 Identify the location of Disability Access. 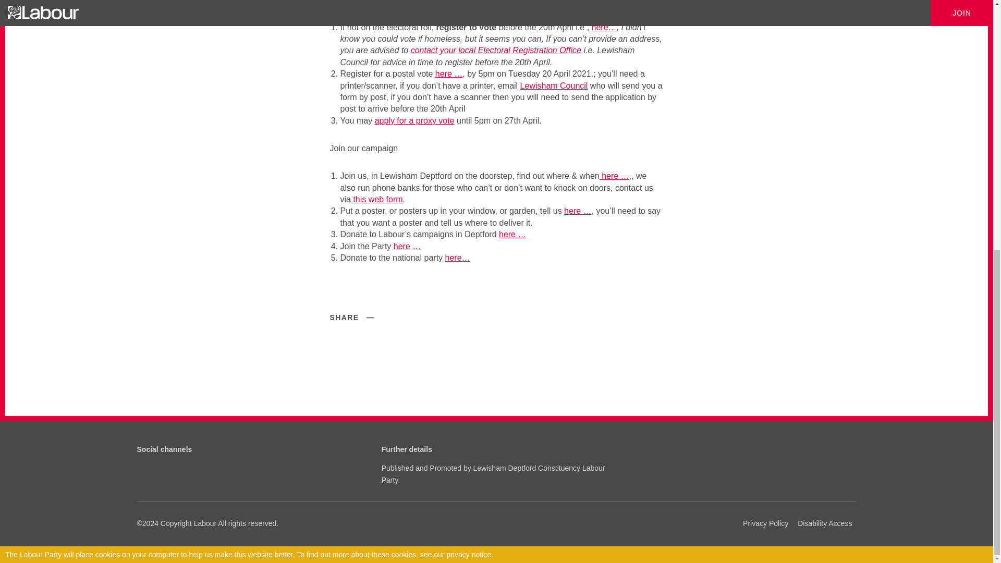
(825, 523).